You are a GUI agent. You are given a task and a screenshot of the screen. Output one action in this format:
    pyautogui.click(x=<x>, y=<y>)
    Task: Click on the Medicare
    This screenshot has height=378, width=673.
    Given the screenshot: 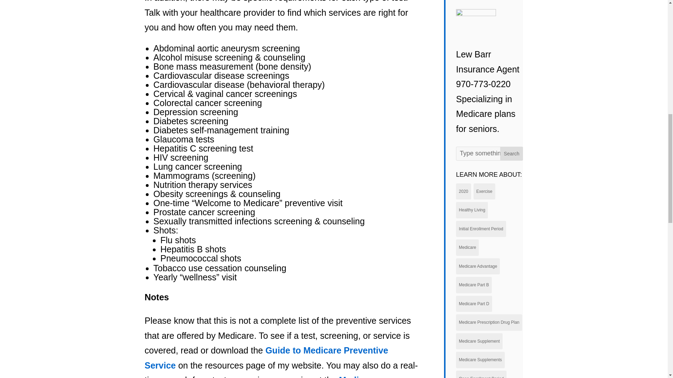 What is the action you would take?
    pyautogui.click(x=467, y=247)
    